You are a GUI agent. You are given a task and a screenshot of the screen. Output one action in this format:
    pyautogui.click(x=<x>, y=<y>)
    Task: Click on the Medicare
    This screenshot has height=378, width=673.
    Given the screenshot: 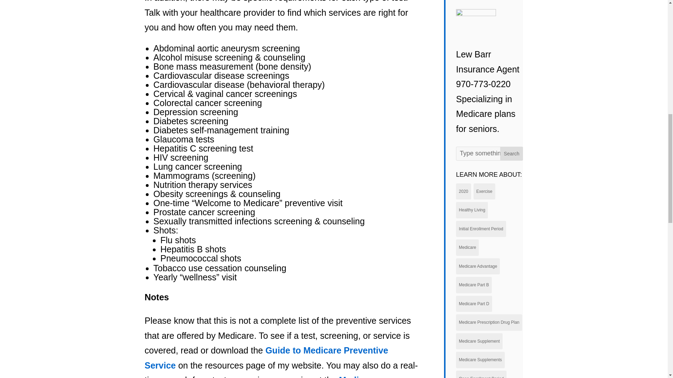 What is the action you would take?
    pyautogui.click(x=467, y=247)
    